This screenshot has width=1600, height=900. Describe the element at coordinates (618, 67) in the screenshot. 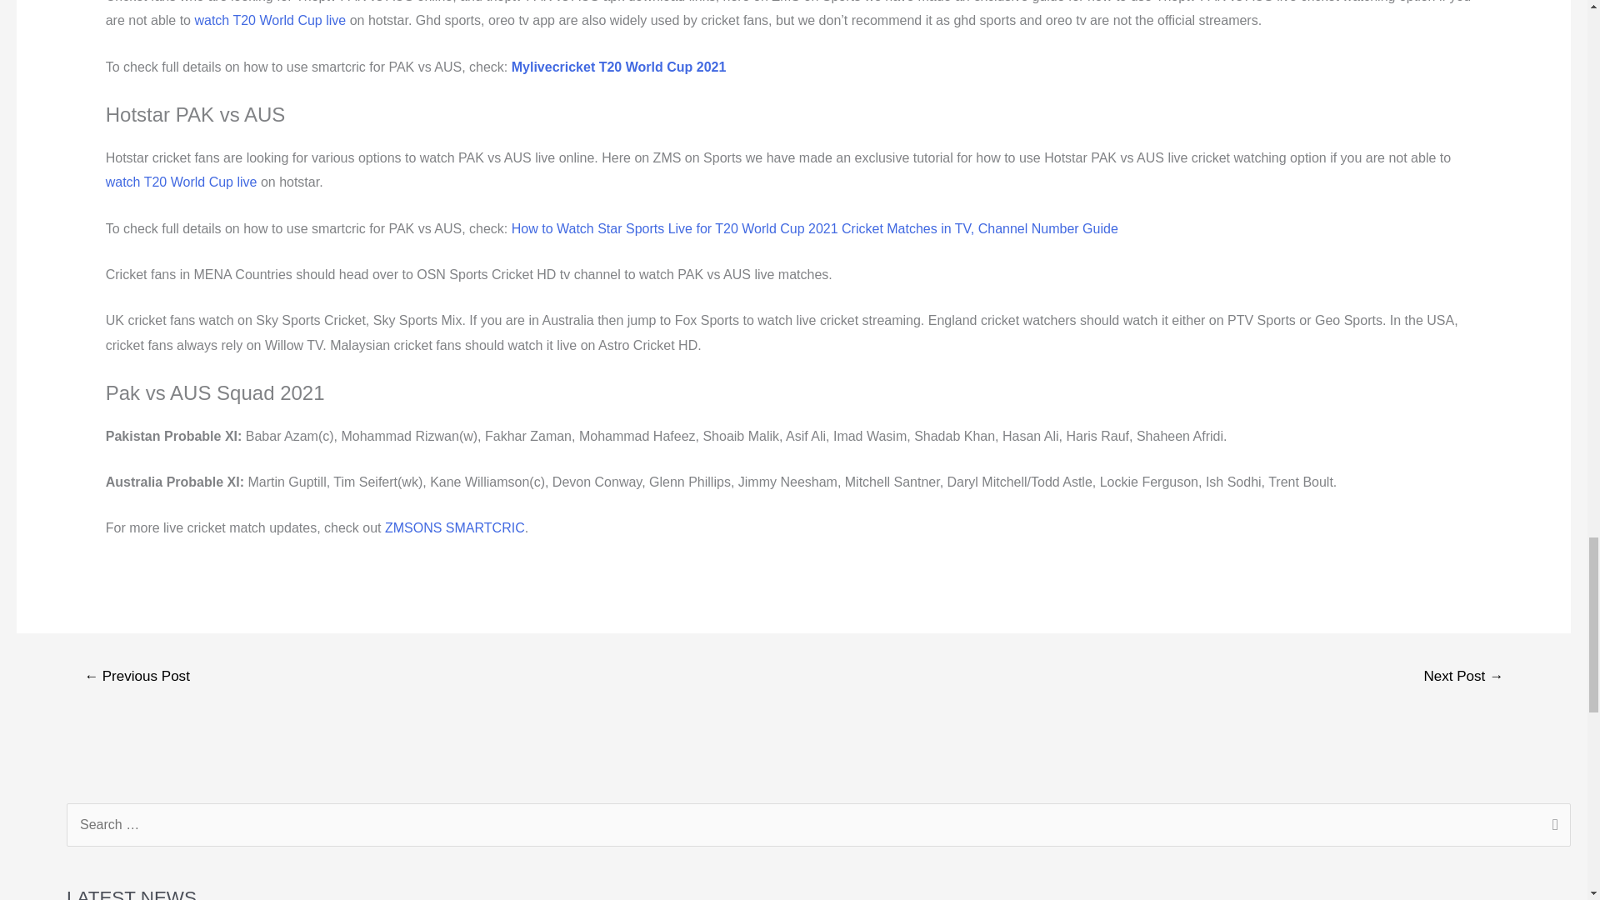

I see `Mylivecricket T20 World Cup 2021` at that location.